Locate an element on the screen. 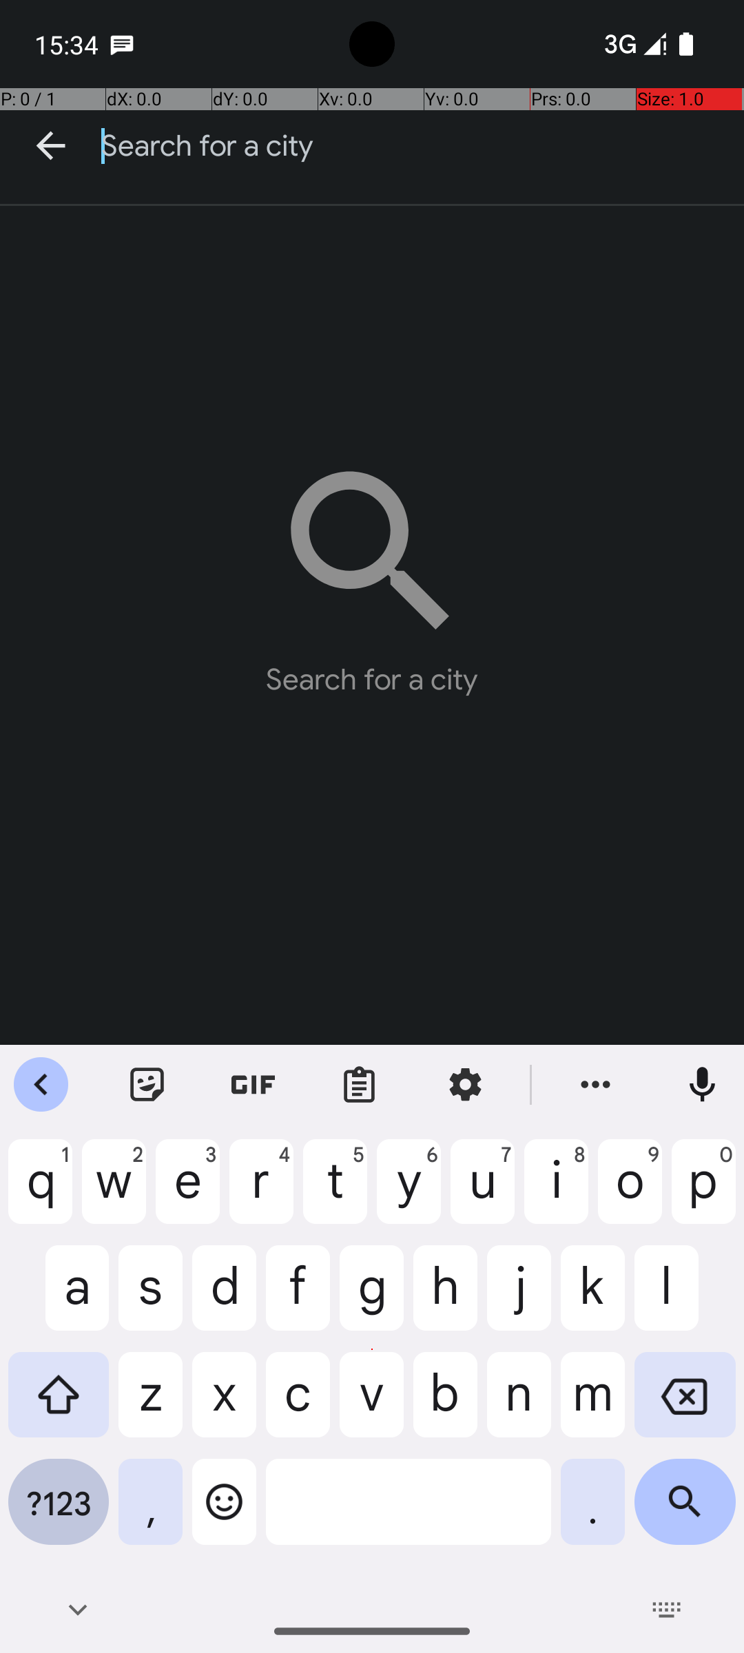 The width and height of the screenshot is (744, 1653). n is located at coordinates (519, 1405).